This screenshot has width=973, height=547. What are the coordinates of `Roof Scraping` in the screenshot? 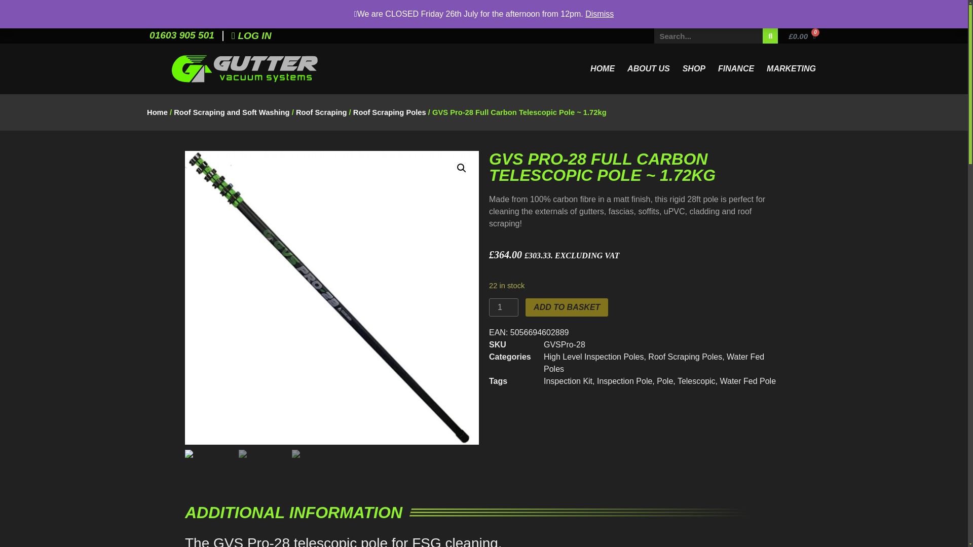 It's located at (321, 112).